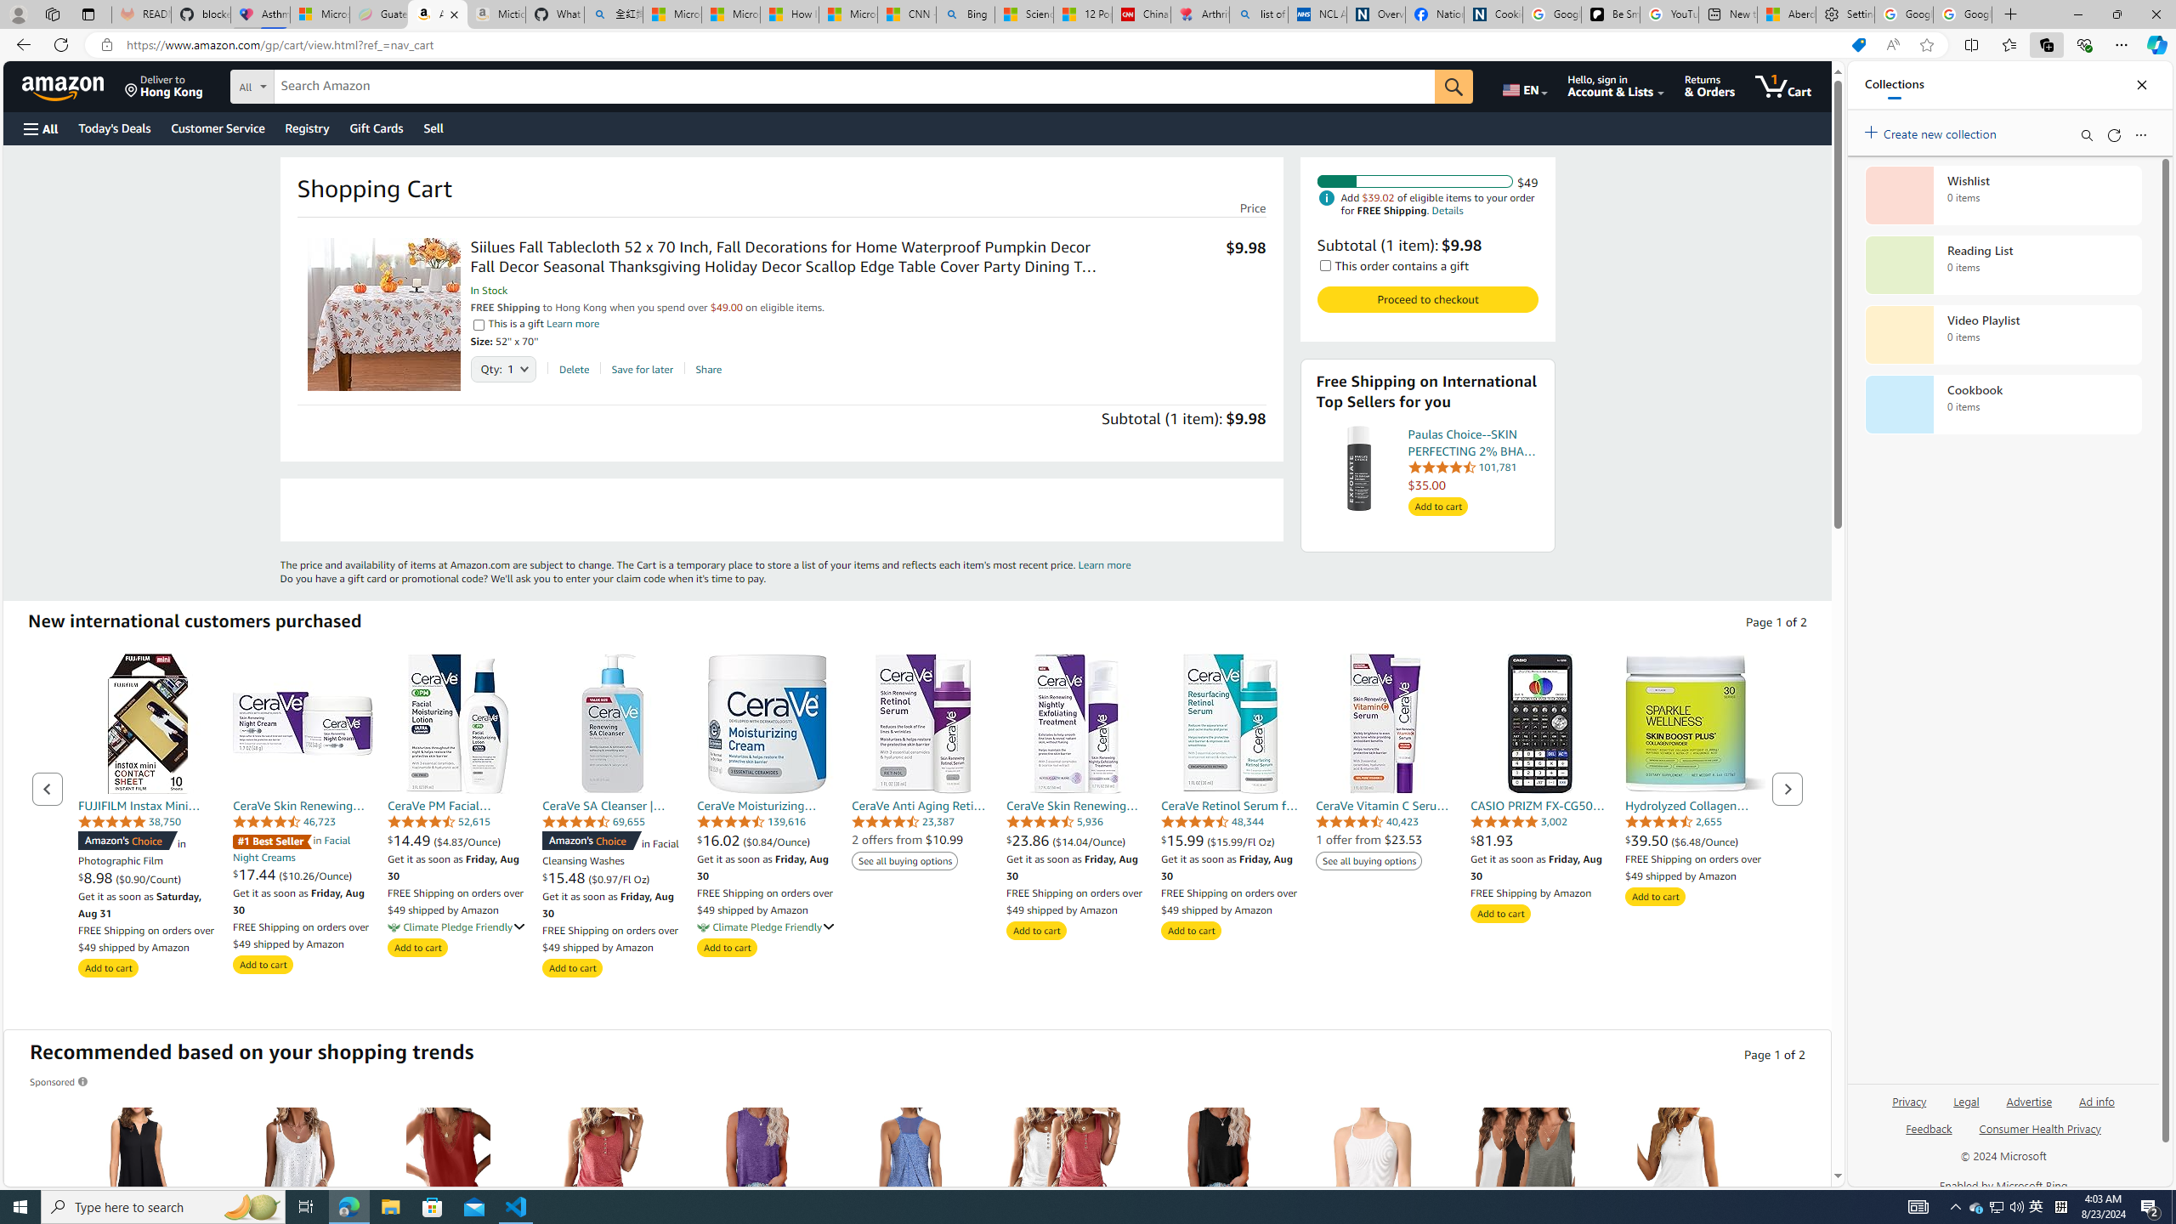 The width and height of the screenshot is (2176, 1224). What do you see at coordinates (565, 878) in the screenshot?
I see `$15.48 ` at bounding box center [565, 878].